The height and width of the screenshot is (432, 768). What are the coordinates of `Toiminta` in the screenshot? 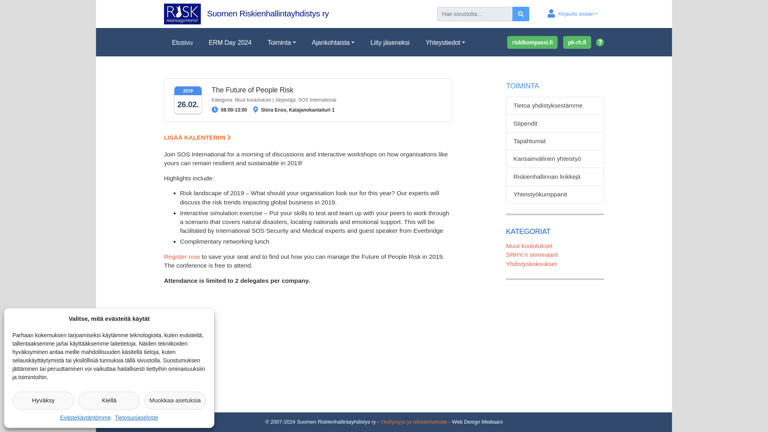 It's located at (282, 42).